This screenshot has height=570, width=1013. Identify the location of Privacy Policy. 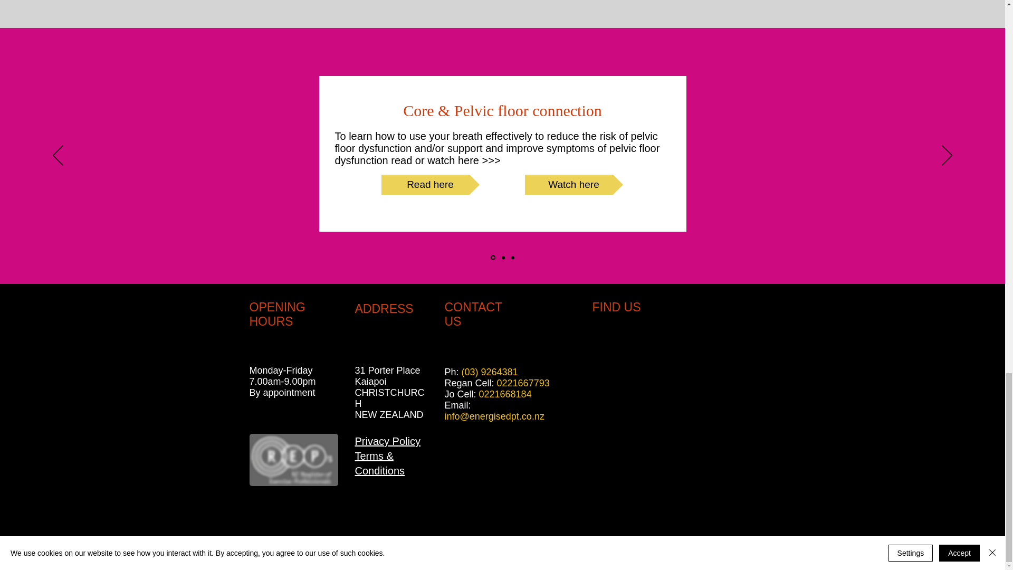
(387, 441).